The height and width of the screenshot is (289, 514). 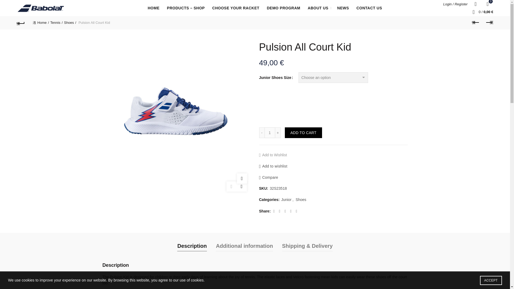 I want to click on Search, so click(x=11, y=16).